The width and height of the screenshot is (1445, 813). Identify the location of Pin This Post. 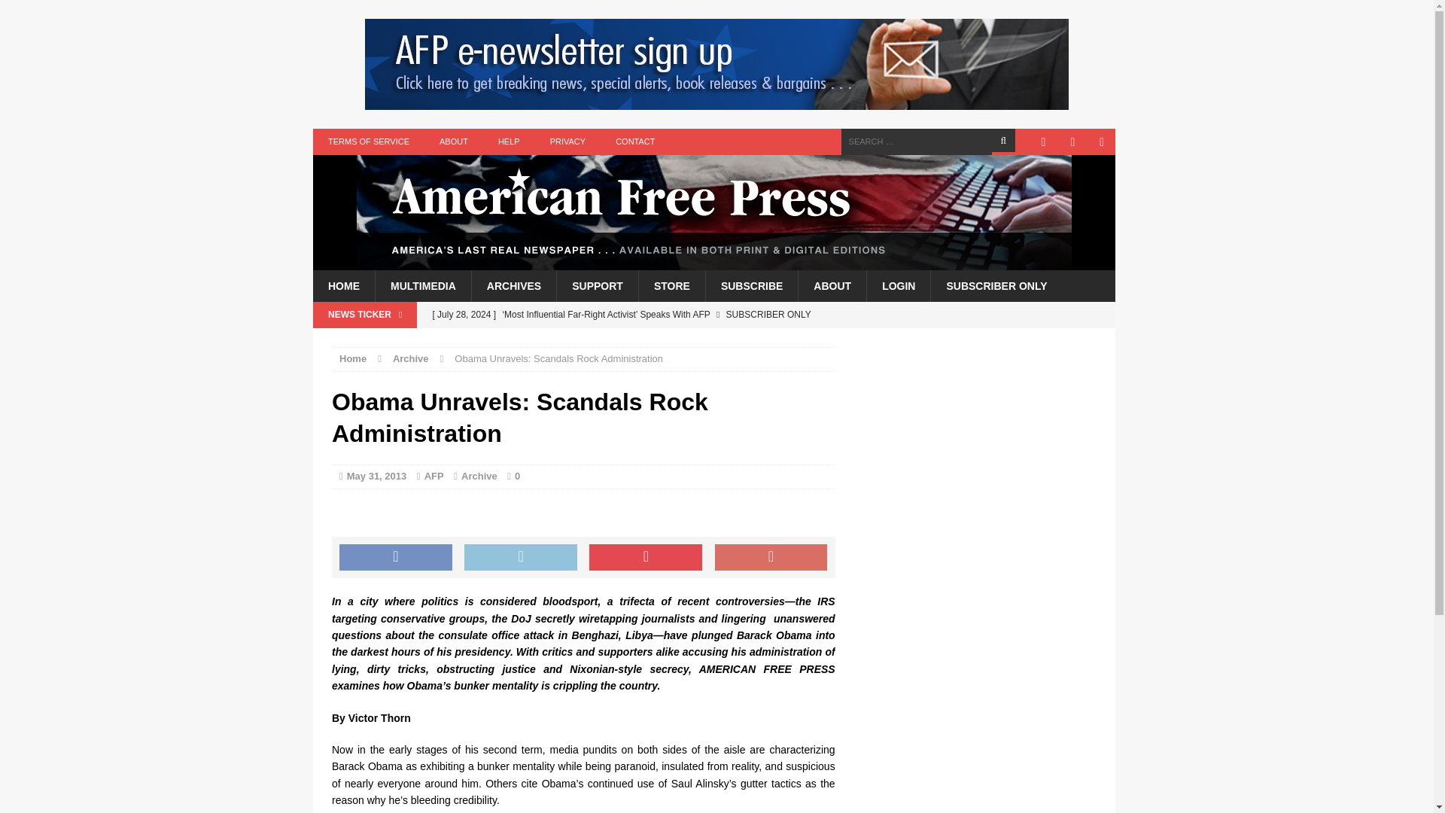
(646, 557).